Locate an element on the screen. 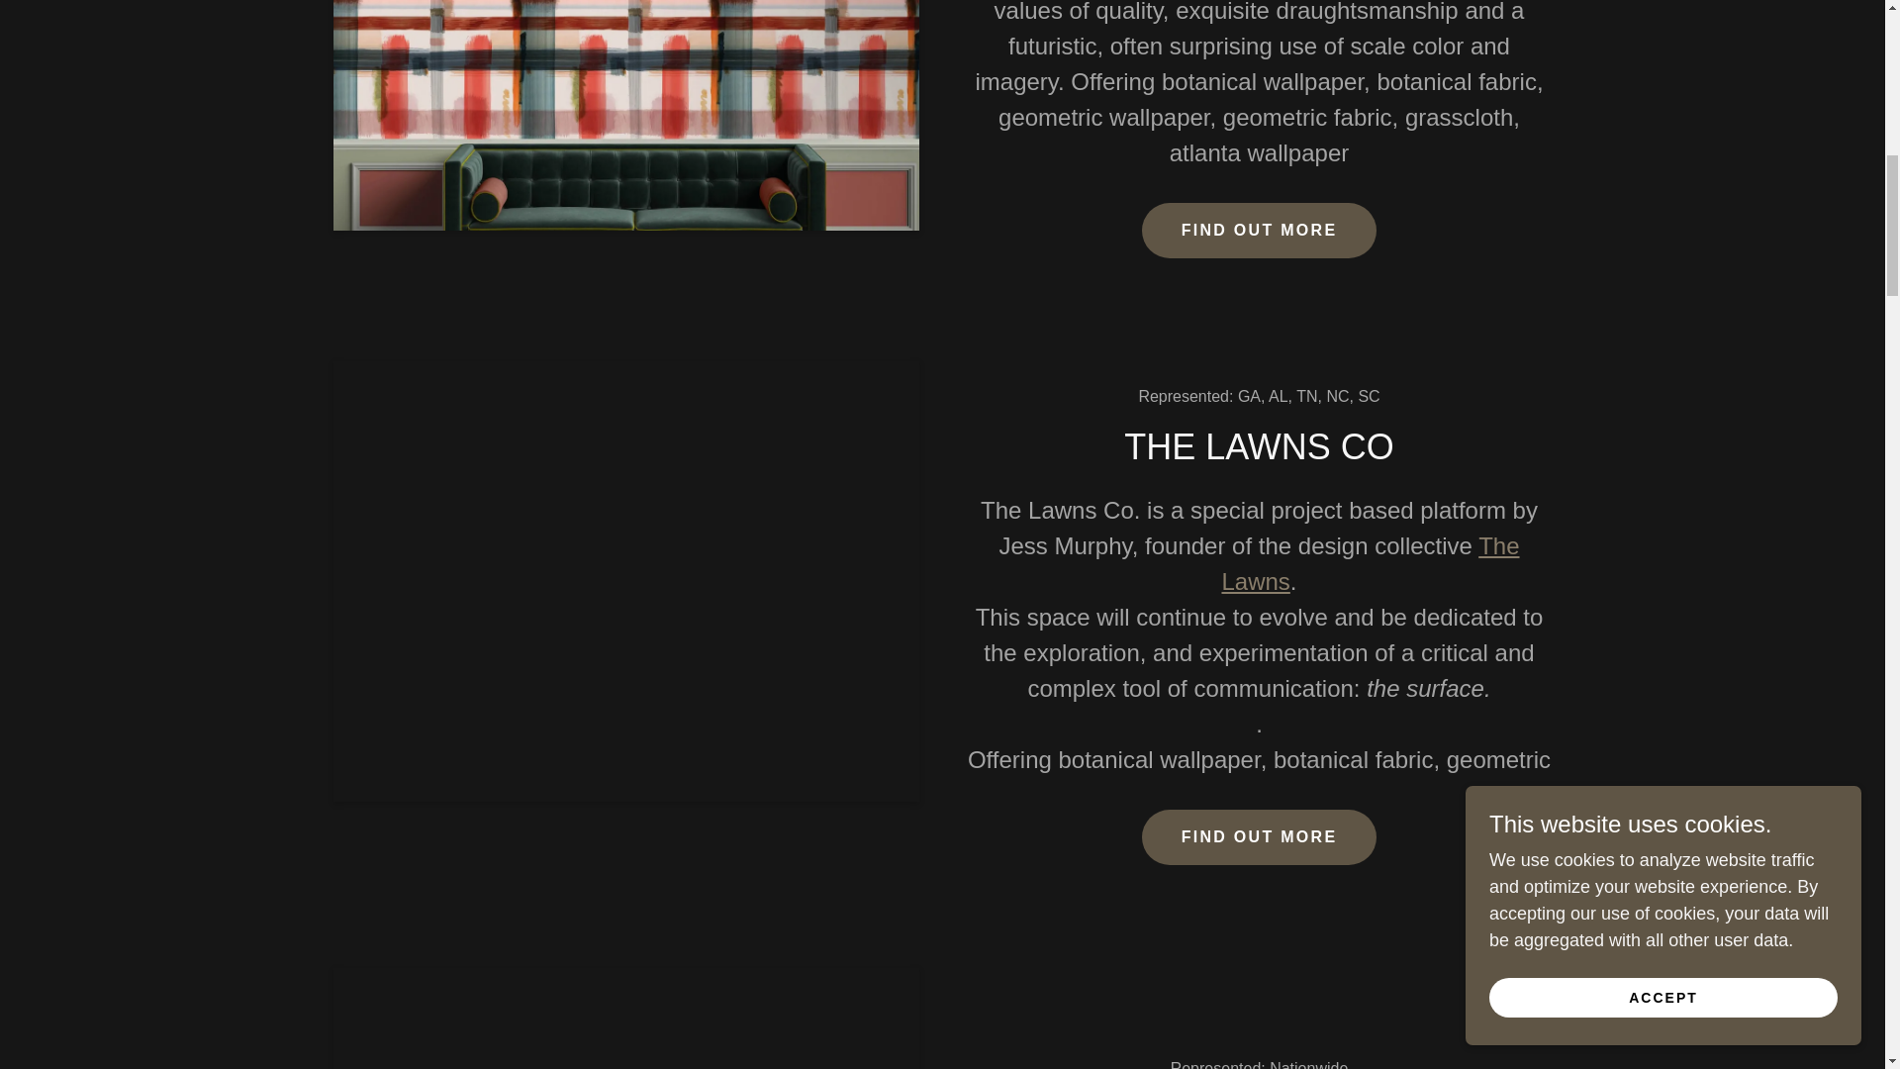 The height and width of the screenshot is (1069, 1900). The Lawns is located at coordinates (1370, 562).